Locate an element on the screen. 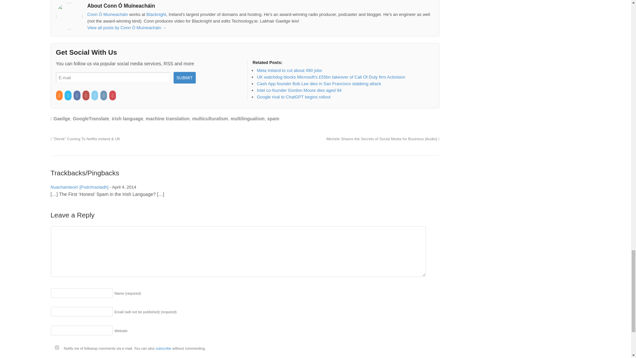  Blacknight is located at coordinates (156, 14).